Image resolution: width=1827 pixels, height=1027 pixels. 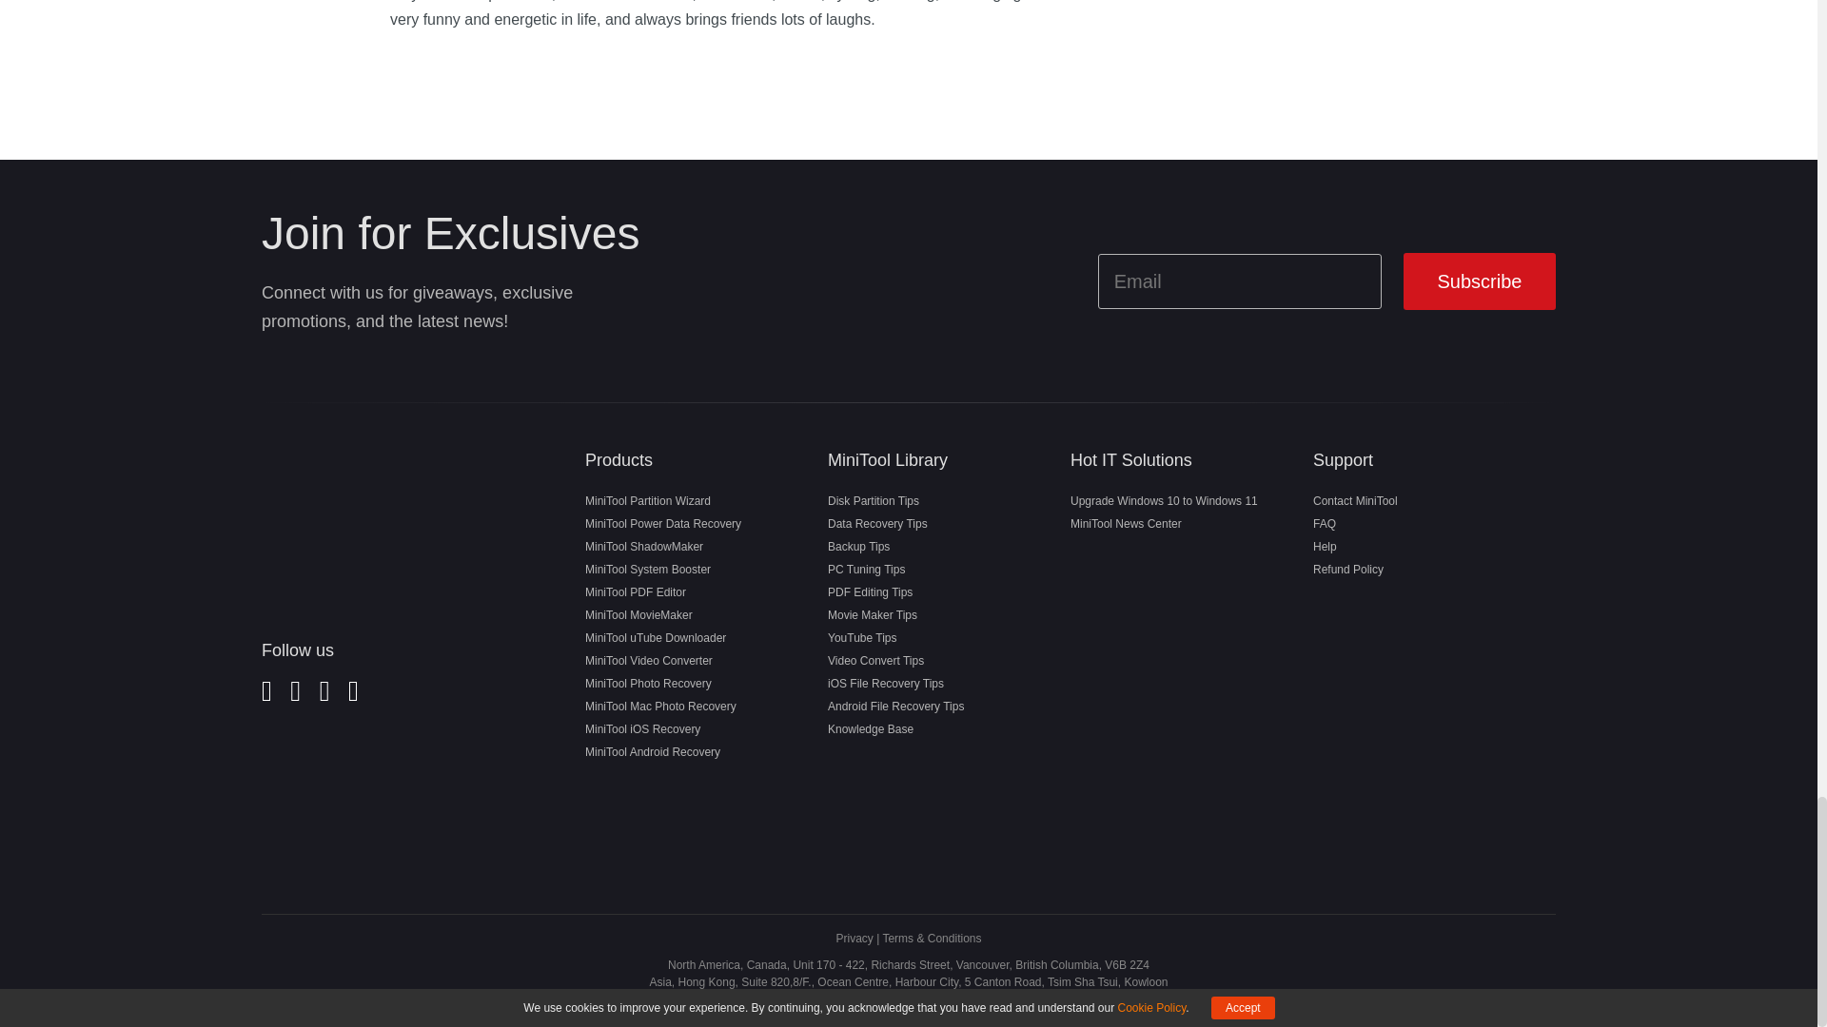 I want to click on Customer reviews powered by Trustpilot, so click(x=375, y=795).